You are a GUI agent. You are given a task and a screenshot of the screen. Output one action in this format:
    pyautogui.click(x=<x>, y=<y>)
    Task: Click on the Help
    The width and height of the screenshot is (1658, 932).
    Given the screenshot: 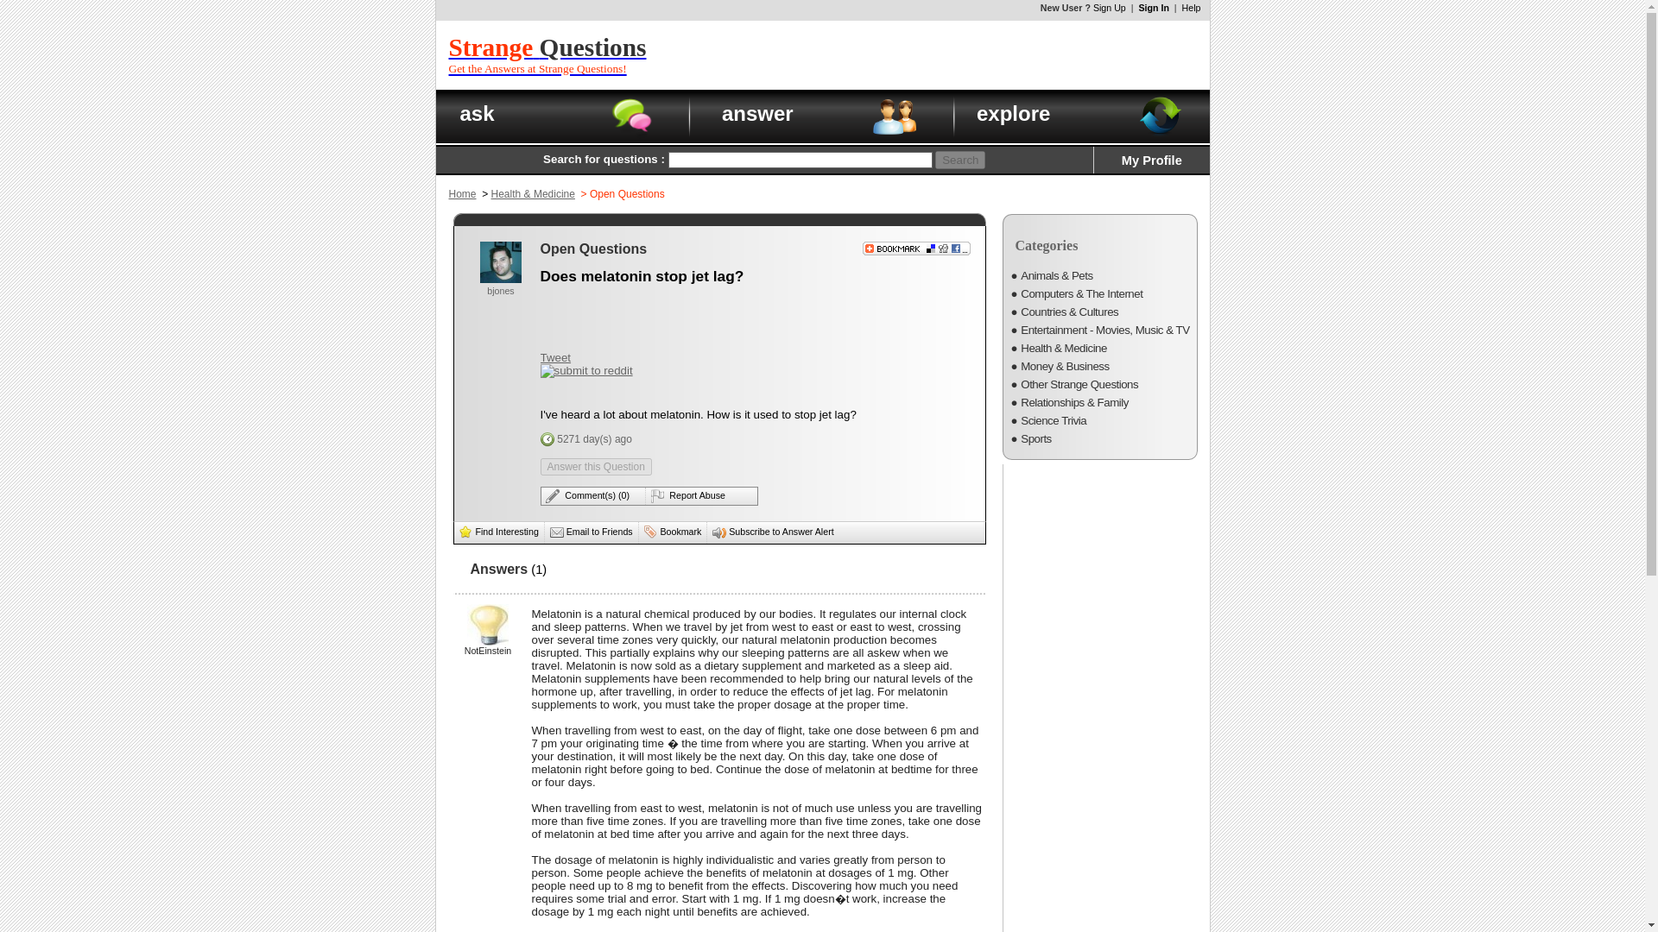 What is the action you would take?
    pyautogui.click(x=1191, y=8)
    